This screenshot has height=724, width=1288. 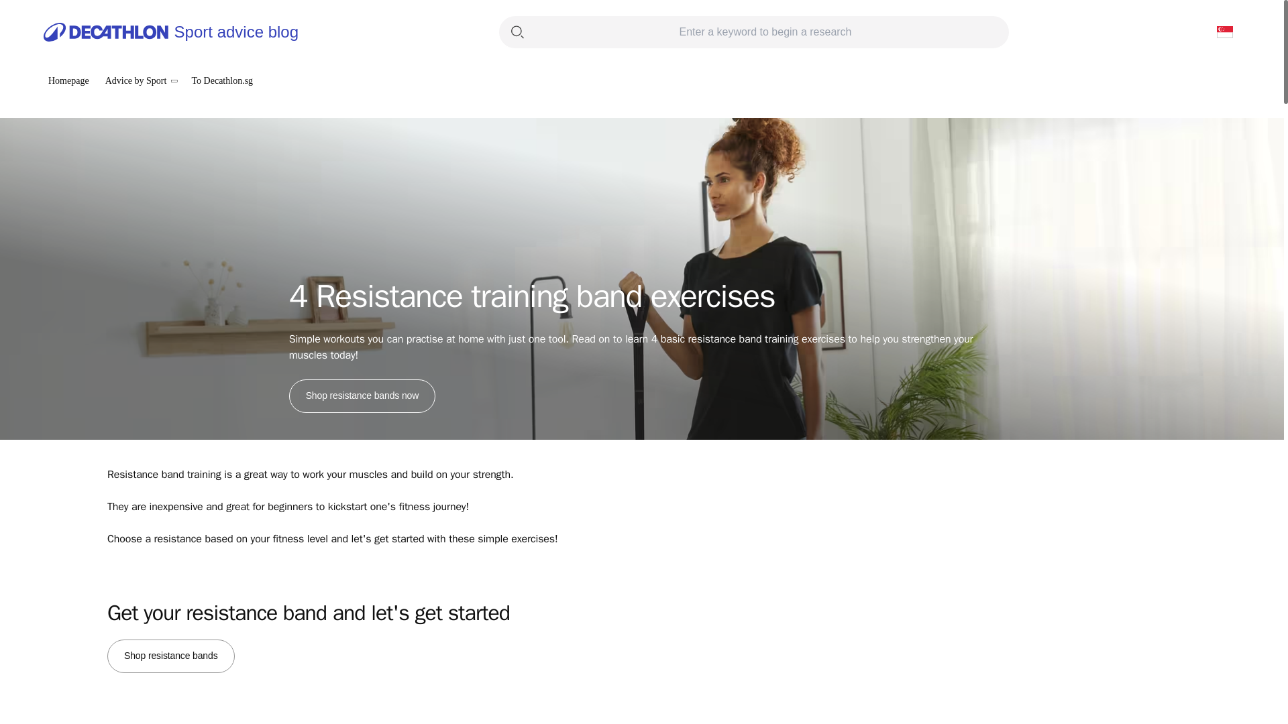 I want to click on To Decathlon.sg, so click(x=223, y=80).